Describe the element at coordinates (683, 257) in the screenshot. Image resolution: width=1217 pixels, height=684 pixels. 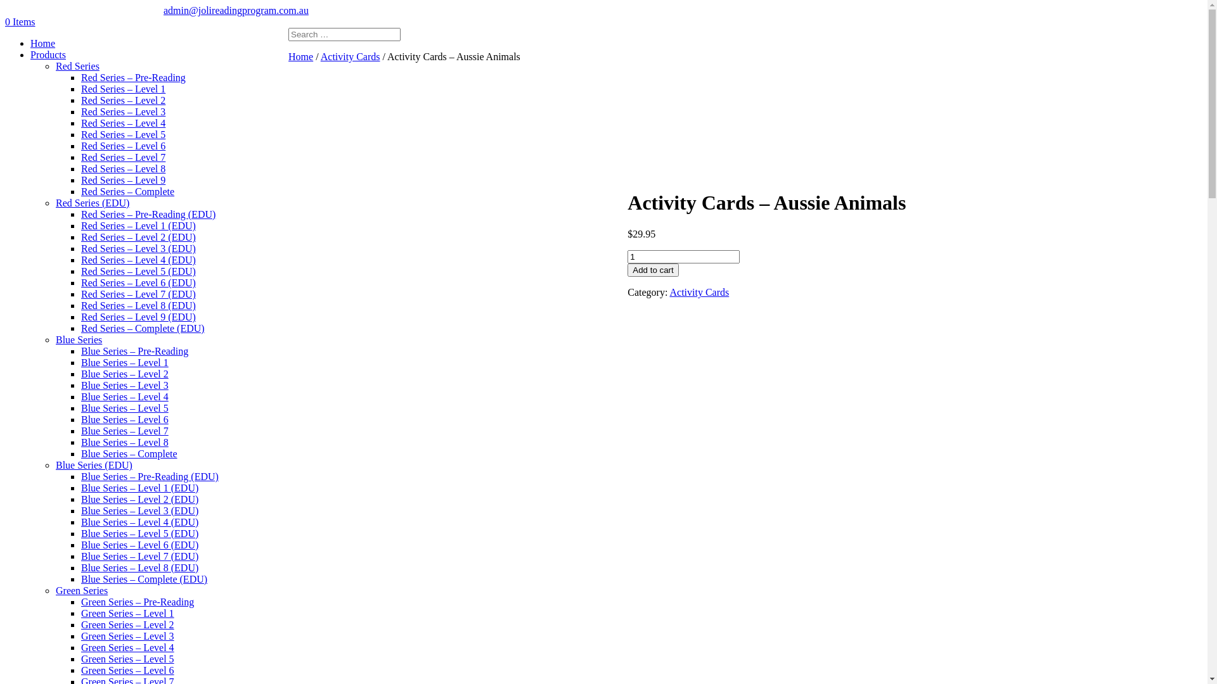
I see `Qty` at that location.